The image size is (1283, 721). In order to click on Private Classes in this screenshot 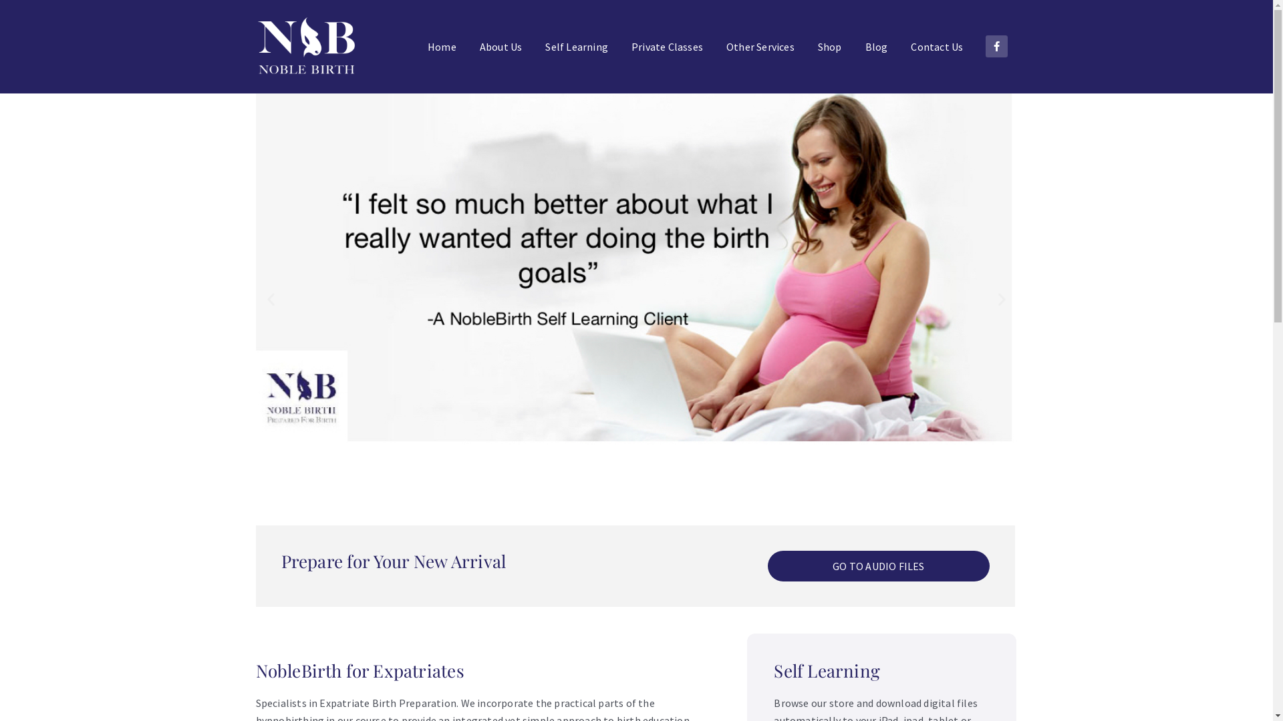, I will do `click(667, 47)`.